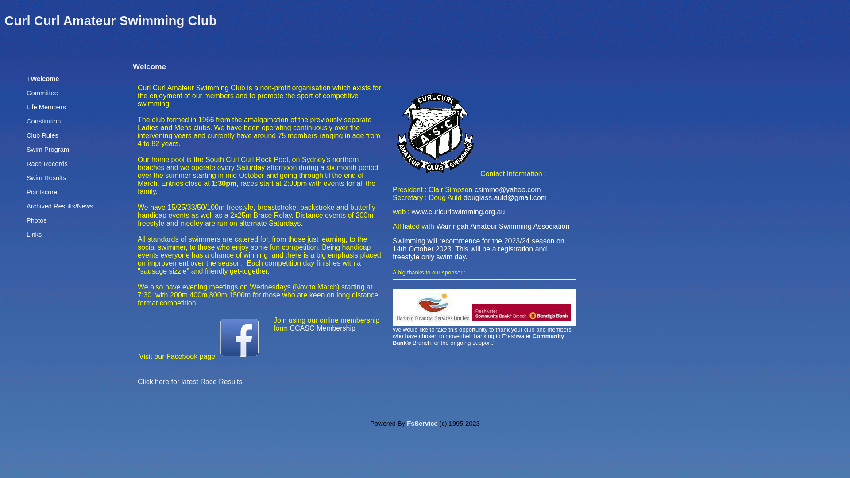  Describe the element at coordinates (48, 150) in the screenshot. I see `Swim Program` at that location.